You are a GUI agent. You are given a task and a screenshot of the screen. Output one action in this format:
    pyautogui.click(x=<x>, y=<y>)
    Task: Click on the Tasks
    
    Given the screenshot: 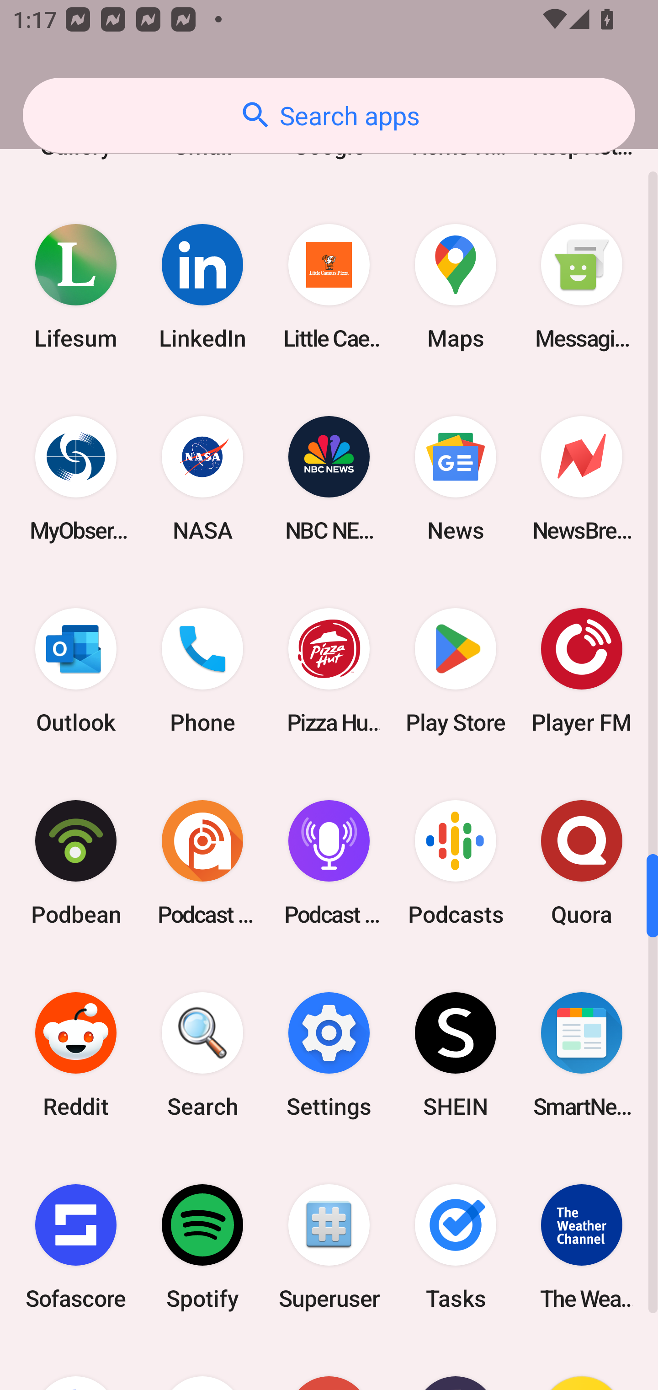 What is the action you would take?
    pyautogui.click(x=455, y=1246)
    